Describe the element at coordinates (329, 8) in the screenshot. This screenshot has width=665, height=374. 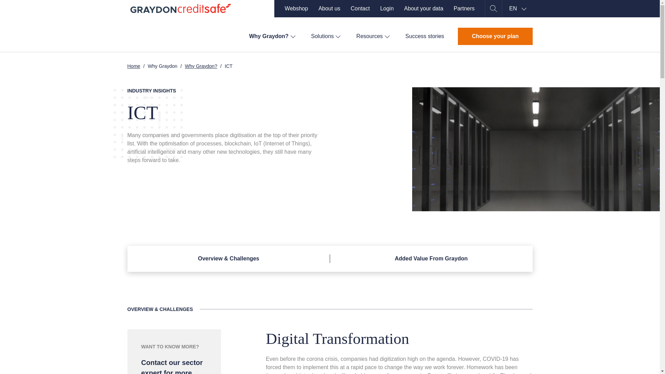
I see `About us` at that location.